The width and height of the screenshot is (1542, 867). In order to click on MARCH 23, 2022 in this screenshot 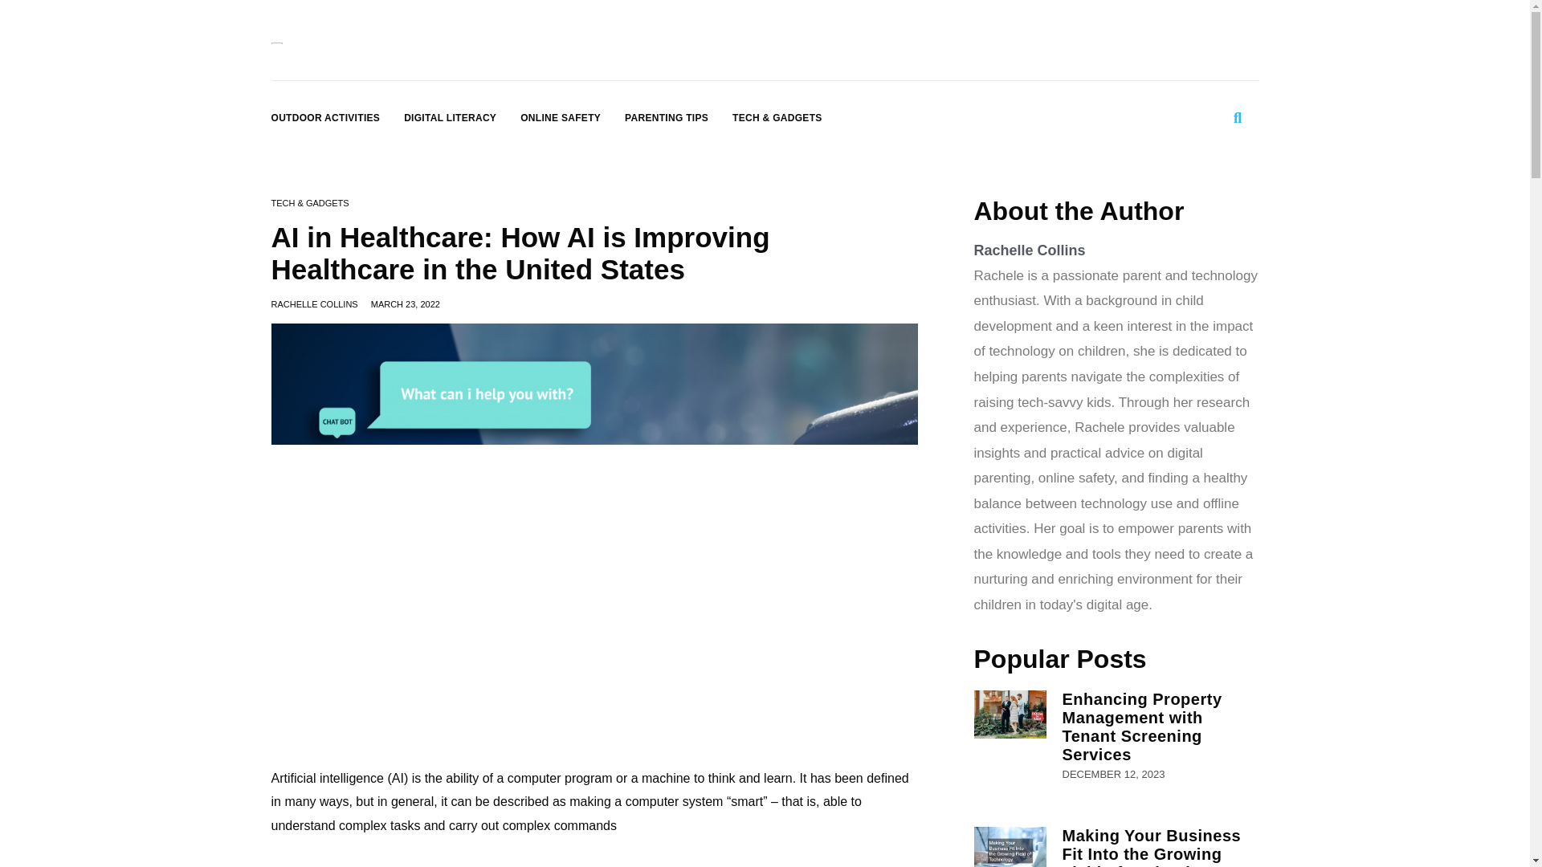, I will do `click(405, 304)`.